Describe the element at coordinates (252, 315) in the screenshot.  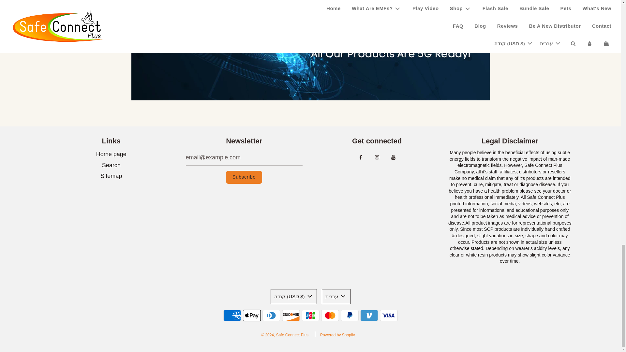
I see `Apple Pay` at that location.